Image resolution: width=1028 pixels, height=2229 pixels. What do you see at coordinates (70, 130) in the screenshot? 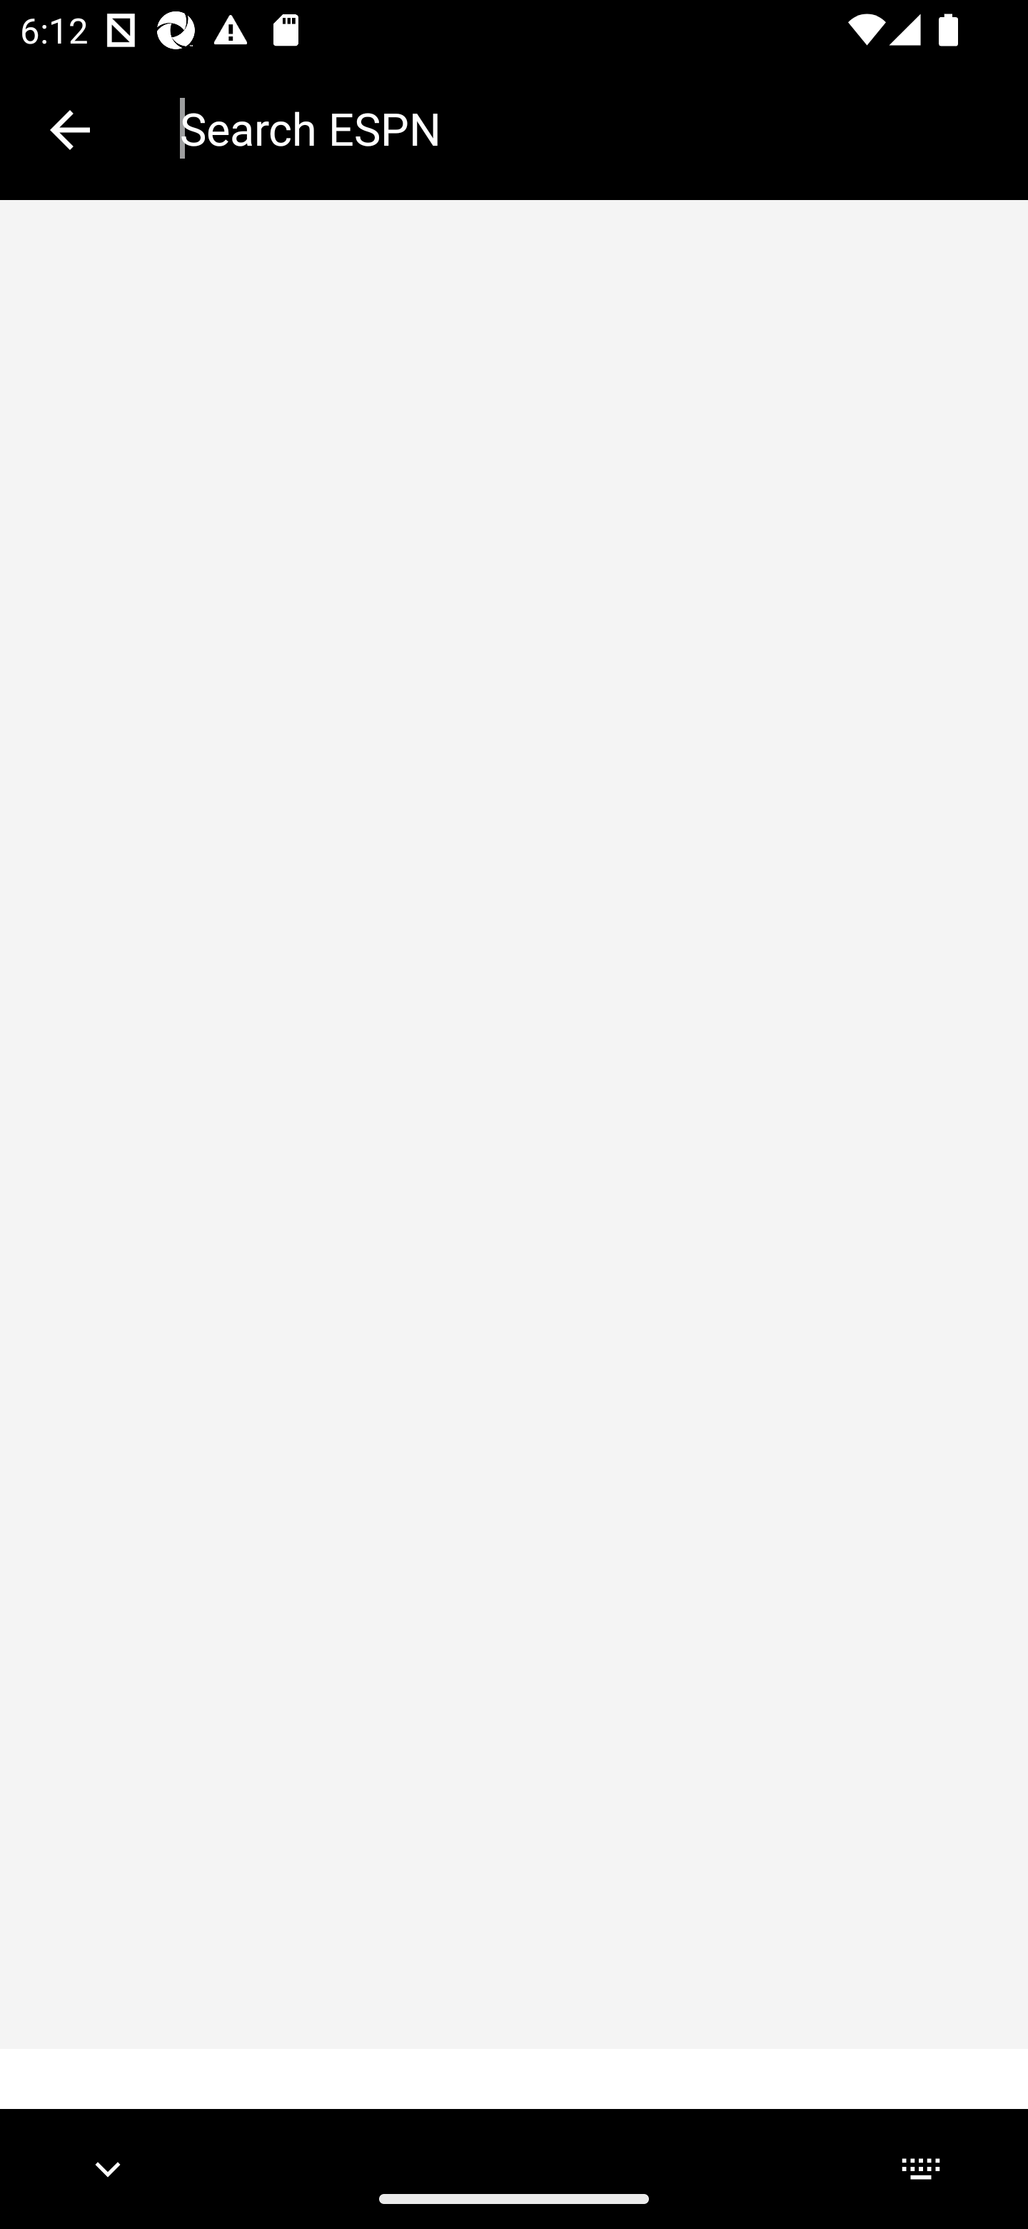
I see `Collapse` at bounding box center [70, 130].